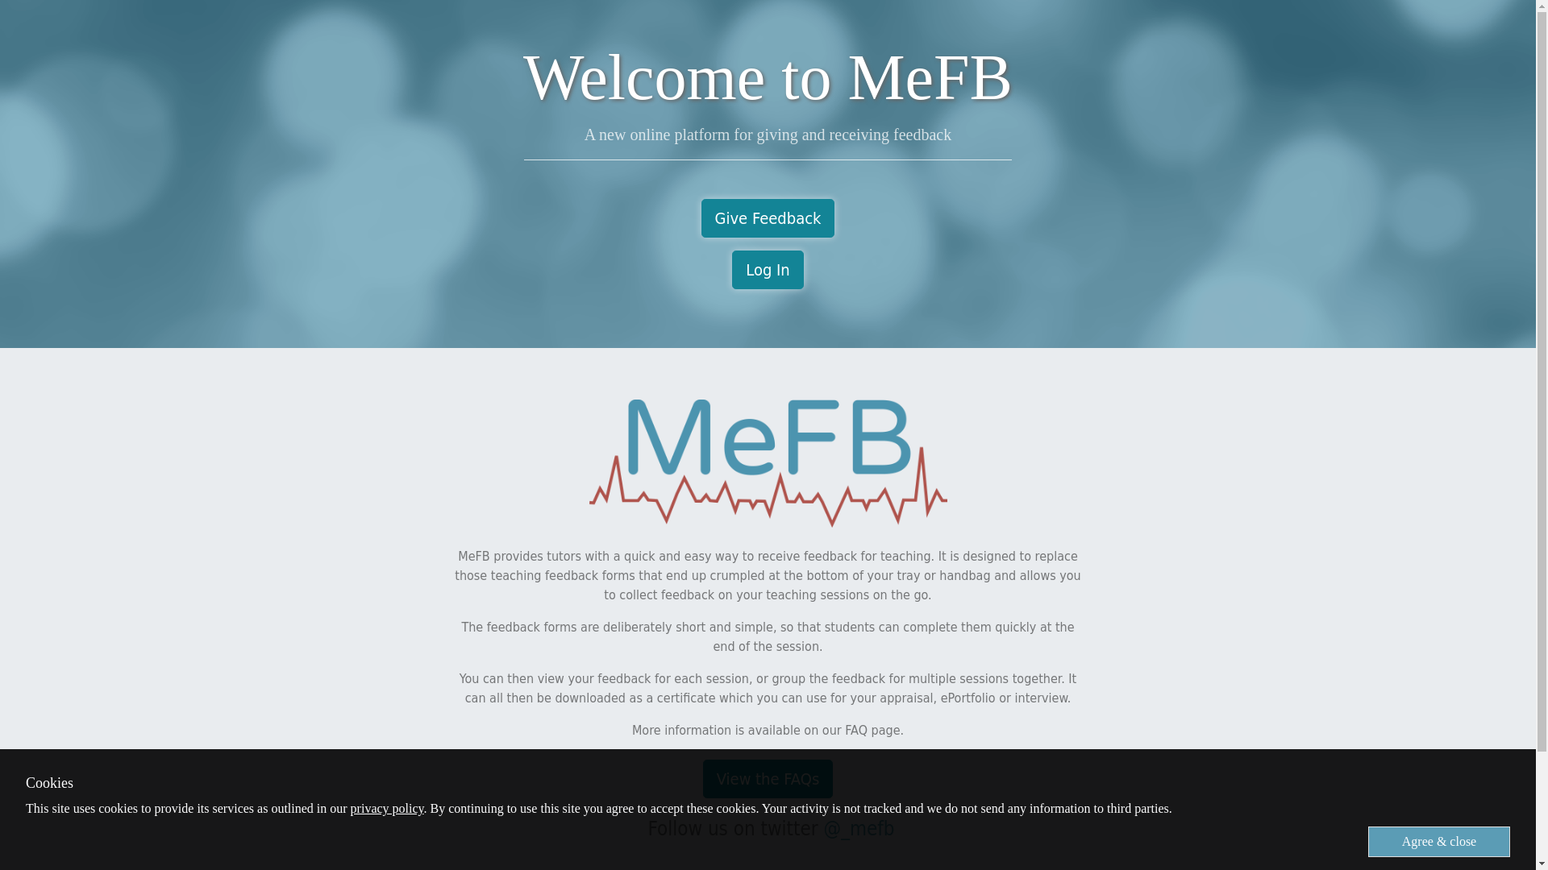 Image resolution: width=1548 pixels, height=870 pixels. I want to click on privacy policy, so click(387, 807).